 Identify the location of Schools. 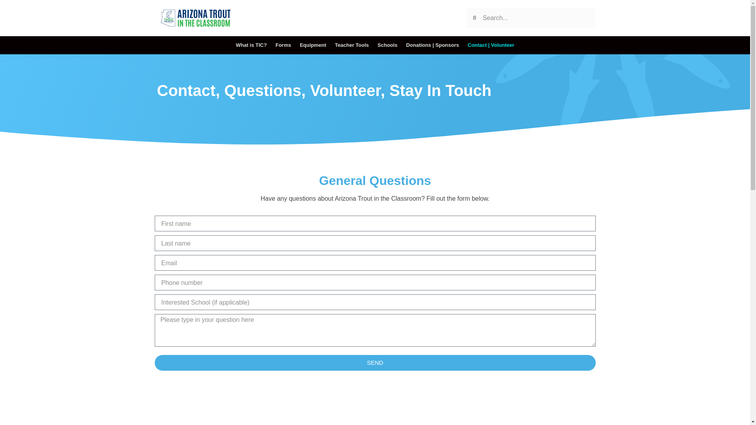
(387, 45).